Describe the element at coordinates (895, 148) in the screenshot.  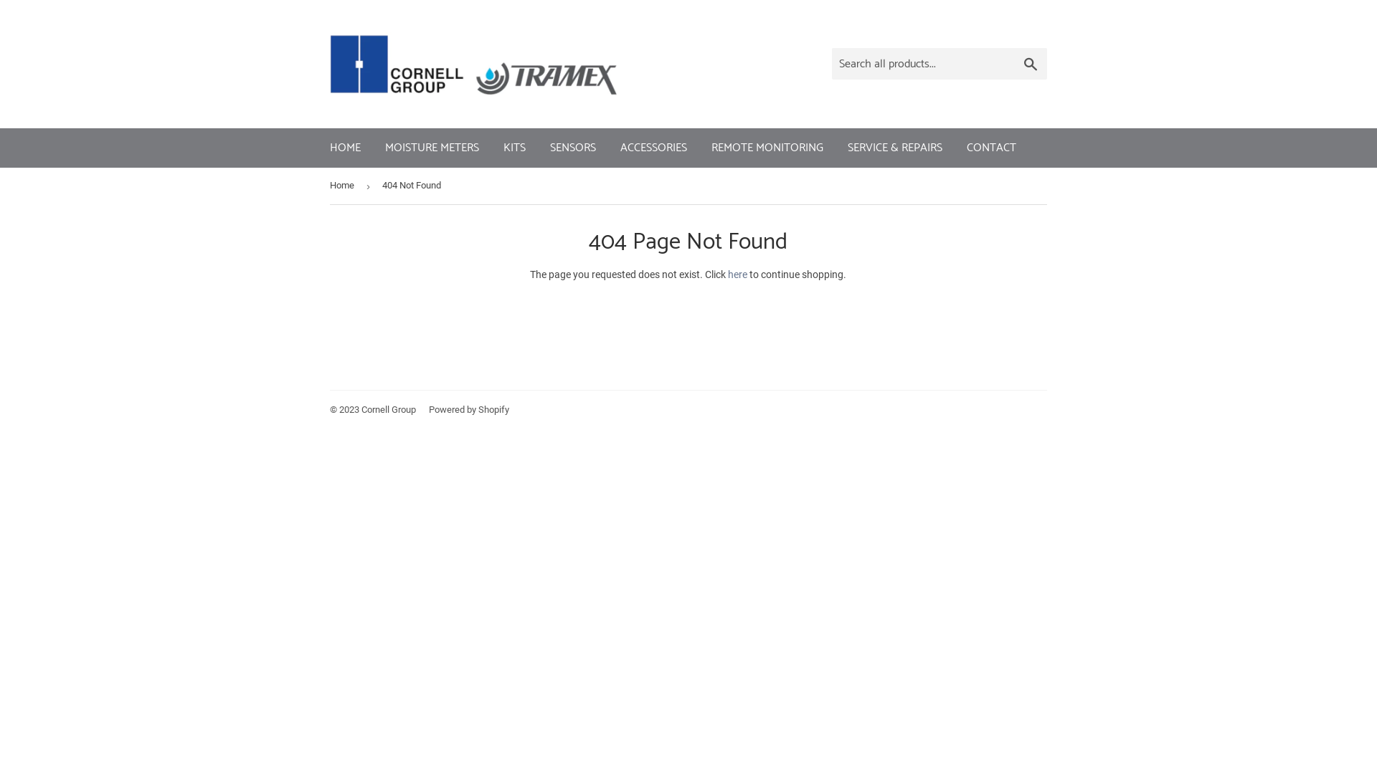
I see `SERVICE & REPAIRS` at that location.